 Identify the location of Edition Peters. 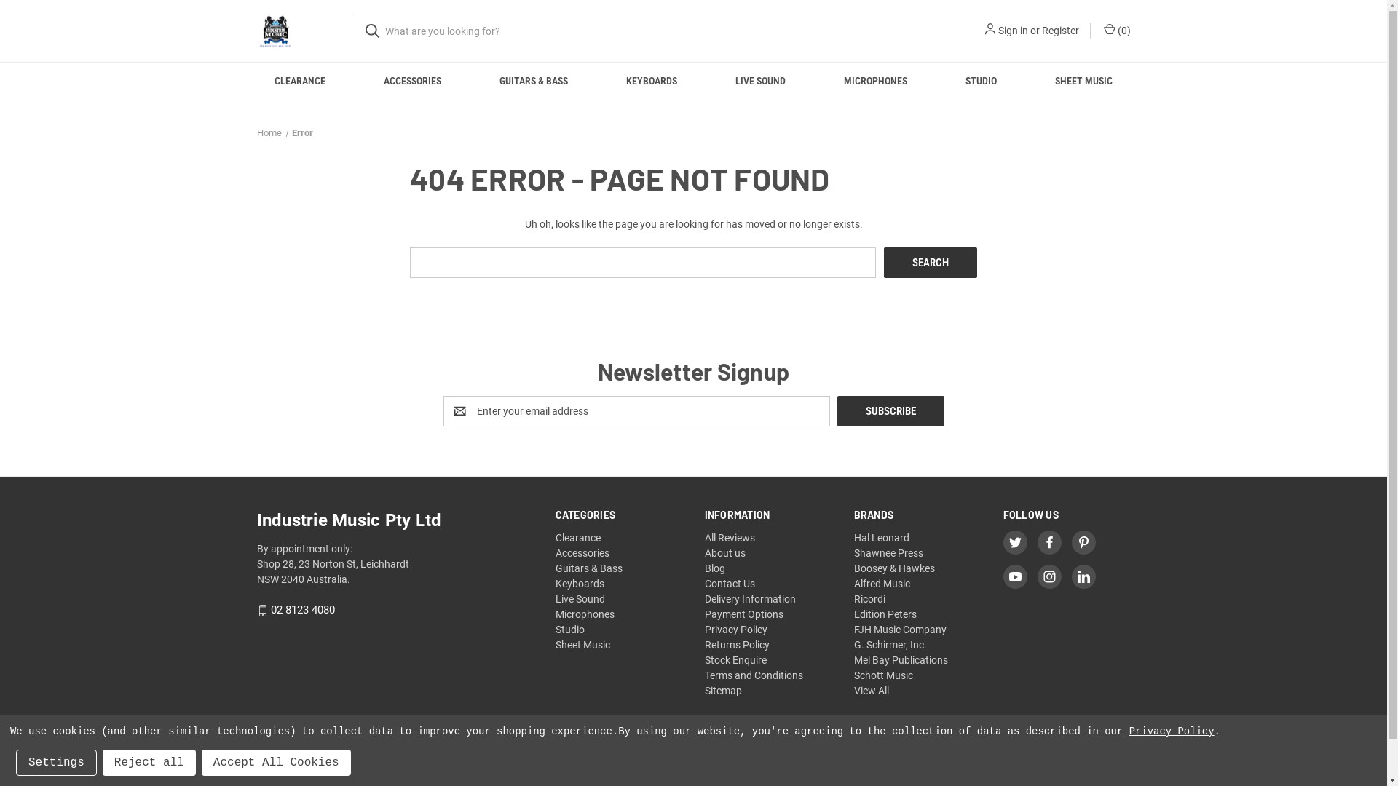
(885, 614).